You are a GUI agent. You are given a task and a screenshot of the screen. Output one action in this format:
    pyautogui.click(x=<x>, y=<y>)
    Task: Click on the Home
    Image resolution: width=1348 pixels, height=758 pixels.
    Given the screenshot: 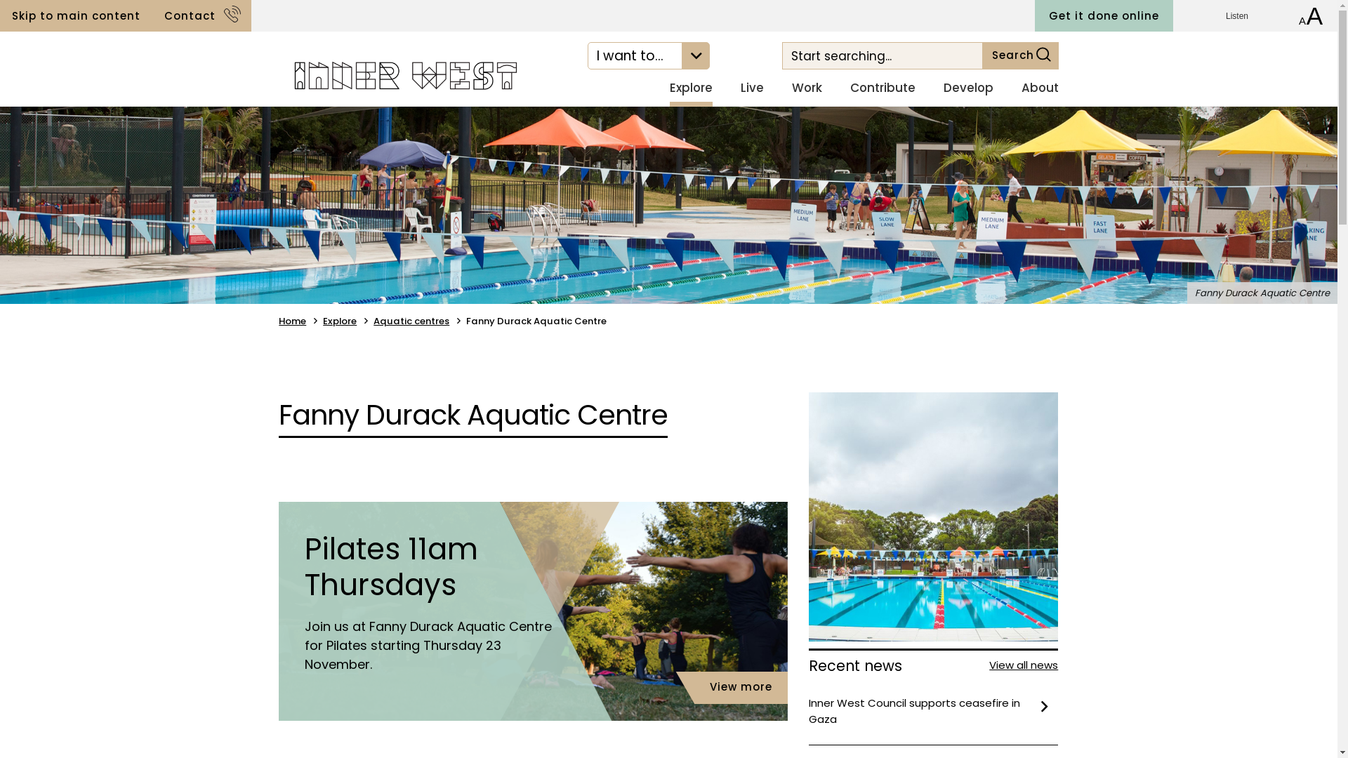 What is the action you would take?
    pyautogui.click(x=292, y=321)
    